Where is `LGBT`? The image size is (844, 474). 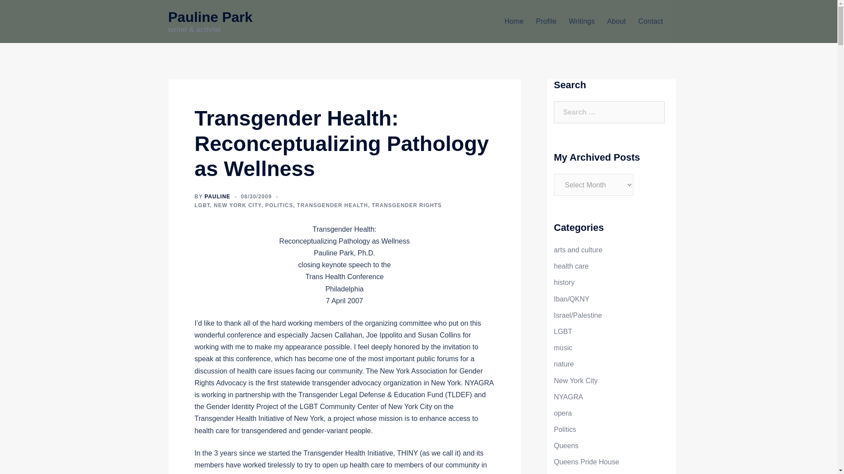
LGBT is located at coordinates (563, 331).